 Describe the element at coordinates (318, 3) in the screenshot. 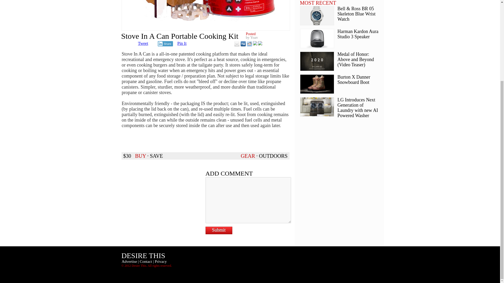

I see `MOST RECENT` at that location.